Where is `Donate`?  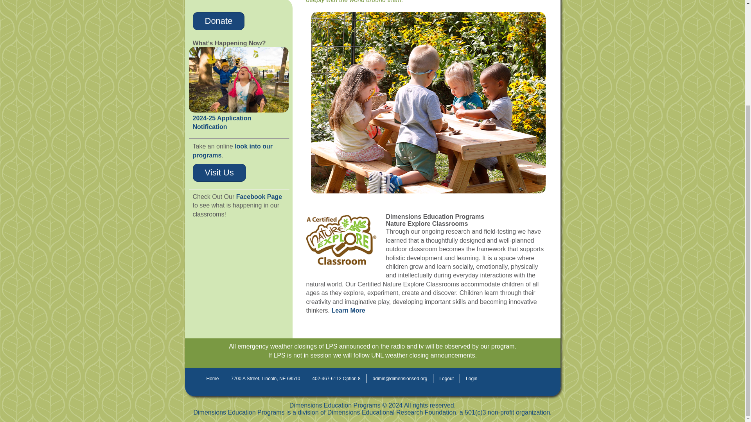 Donate is located at coordinates (218, 21).